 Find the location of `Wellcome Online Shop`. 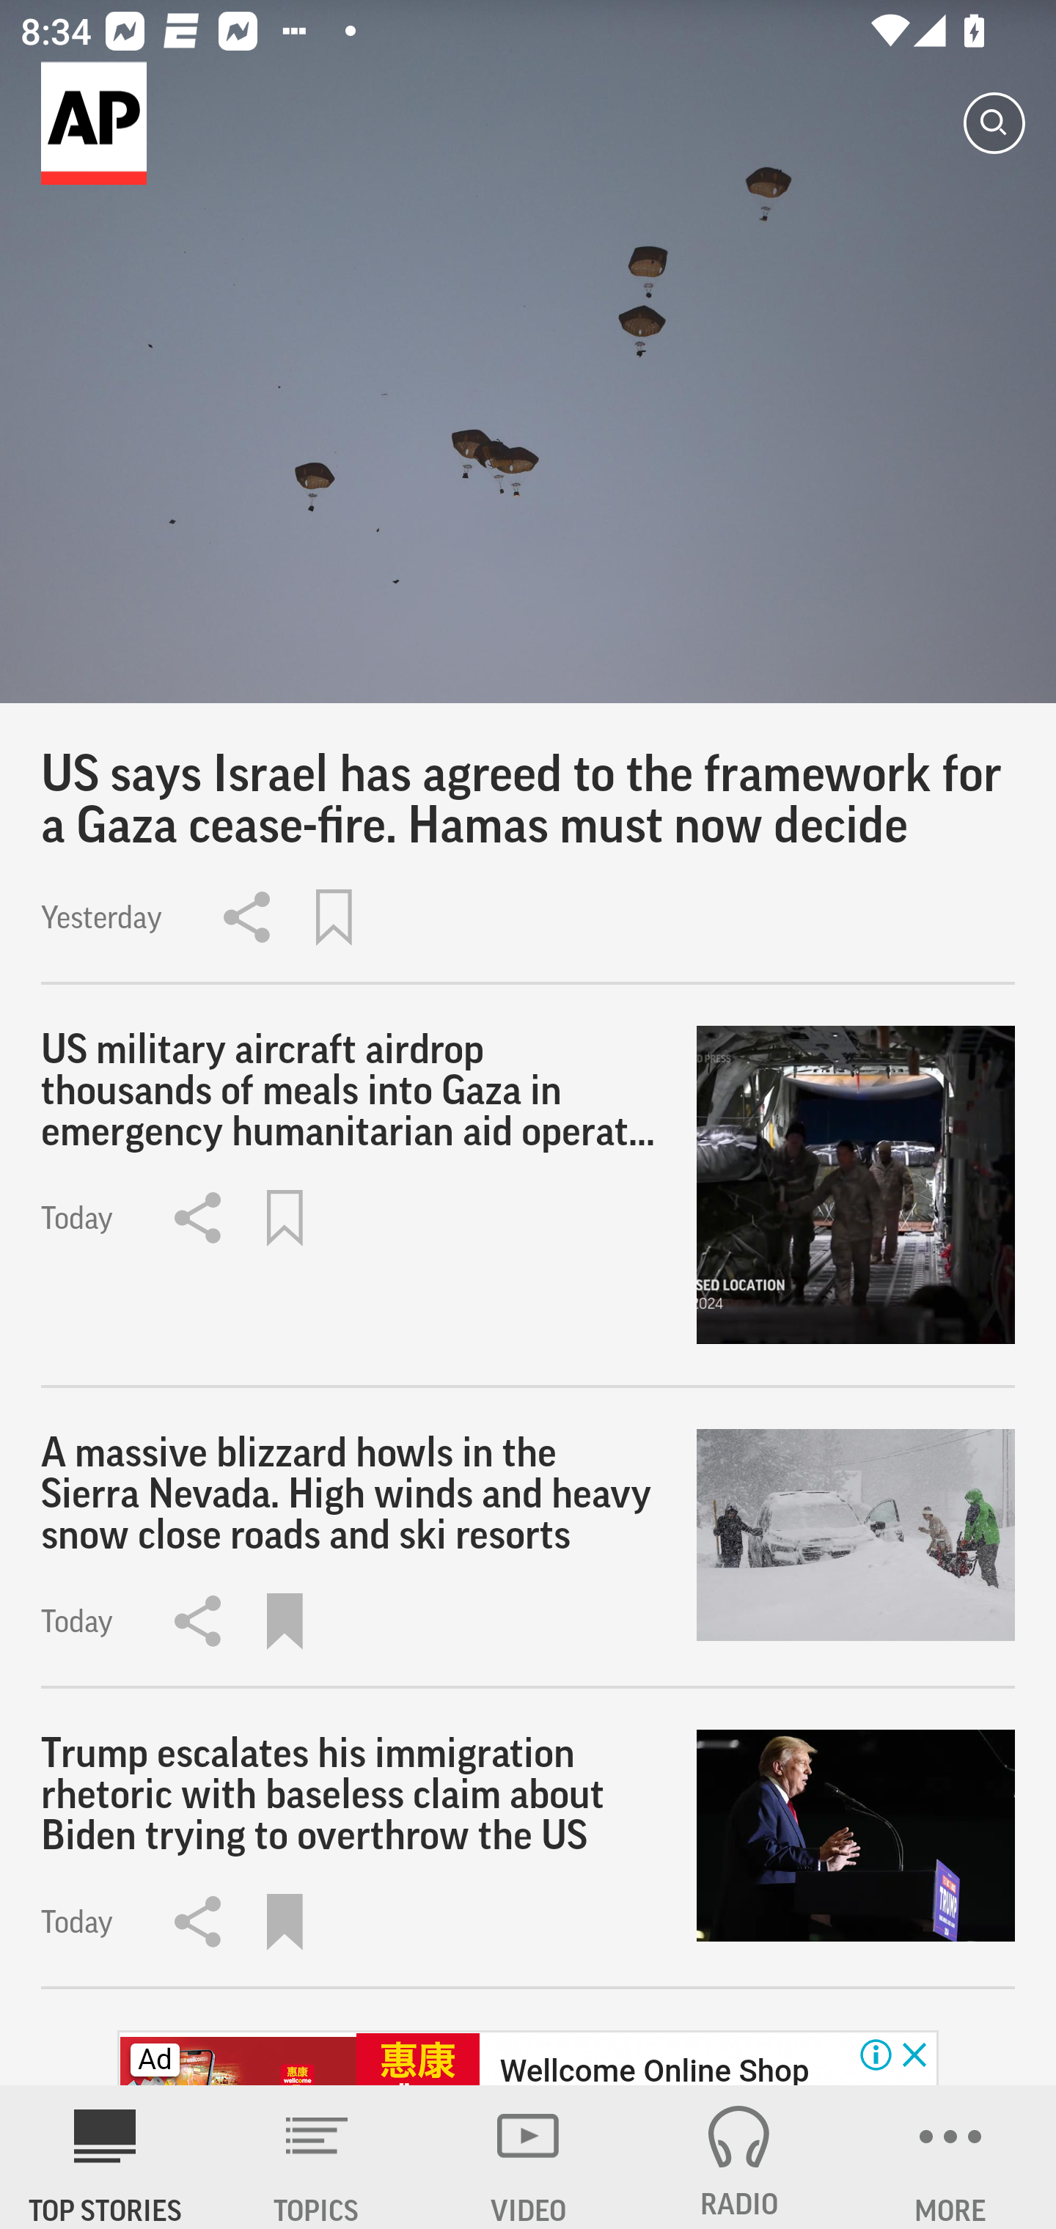

Wellcome Online Shop is located at coordinates (653, 2068).